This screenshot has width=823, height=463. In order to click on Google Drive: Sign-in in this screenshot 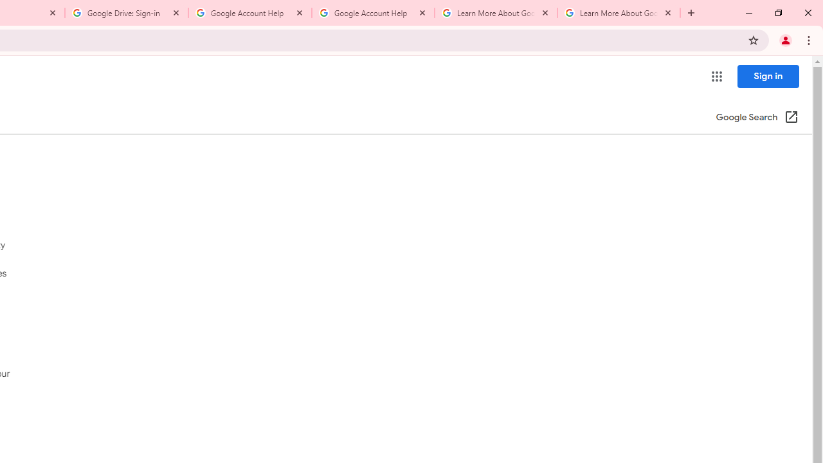, I will do `click(127, 13)`.